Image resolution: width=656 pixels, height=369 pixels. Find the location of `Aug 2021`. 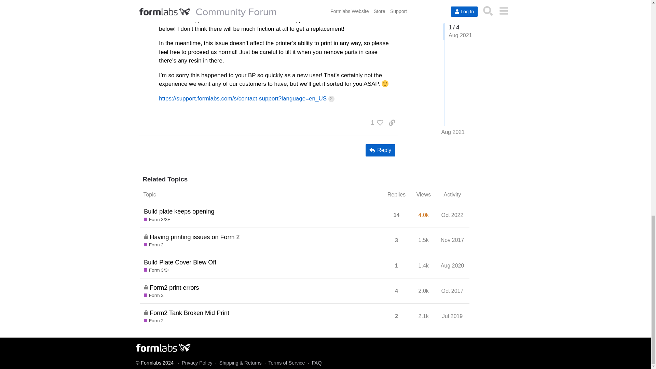

Aug 2021 is located at coordinates (383, 5).